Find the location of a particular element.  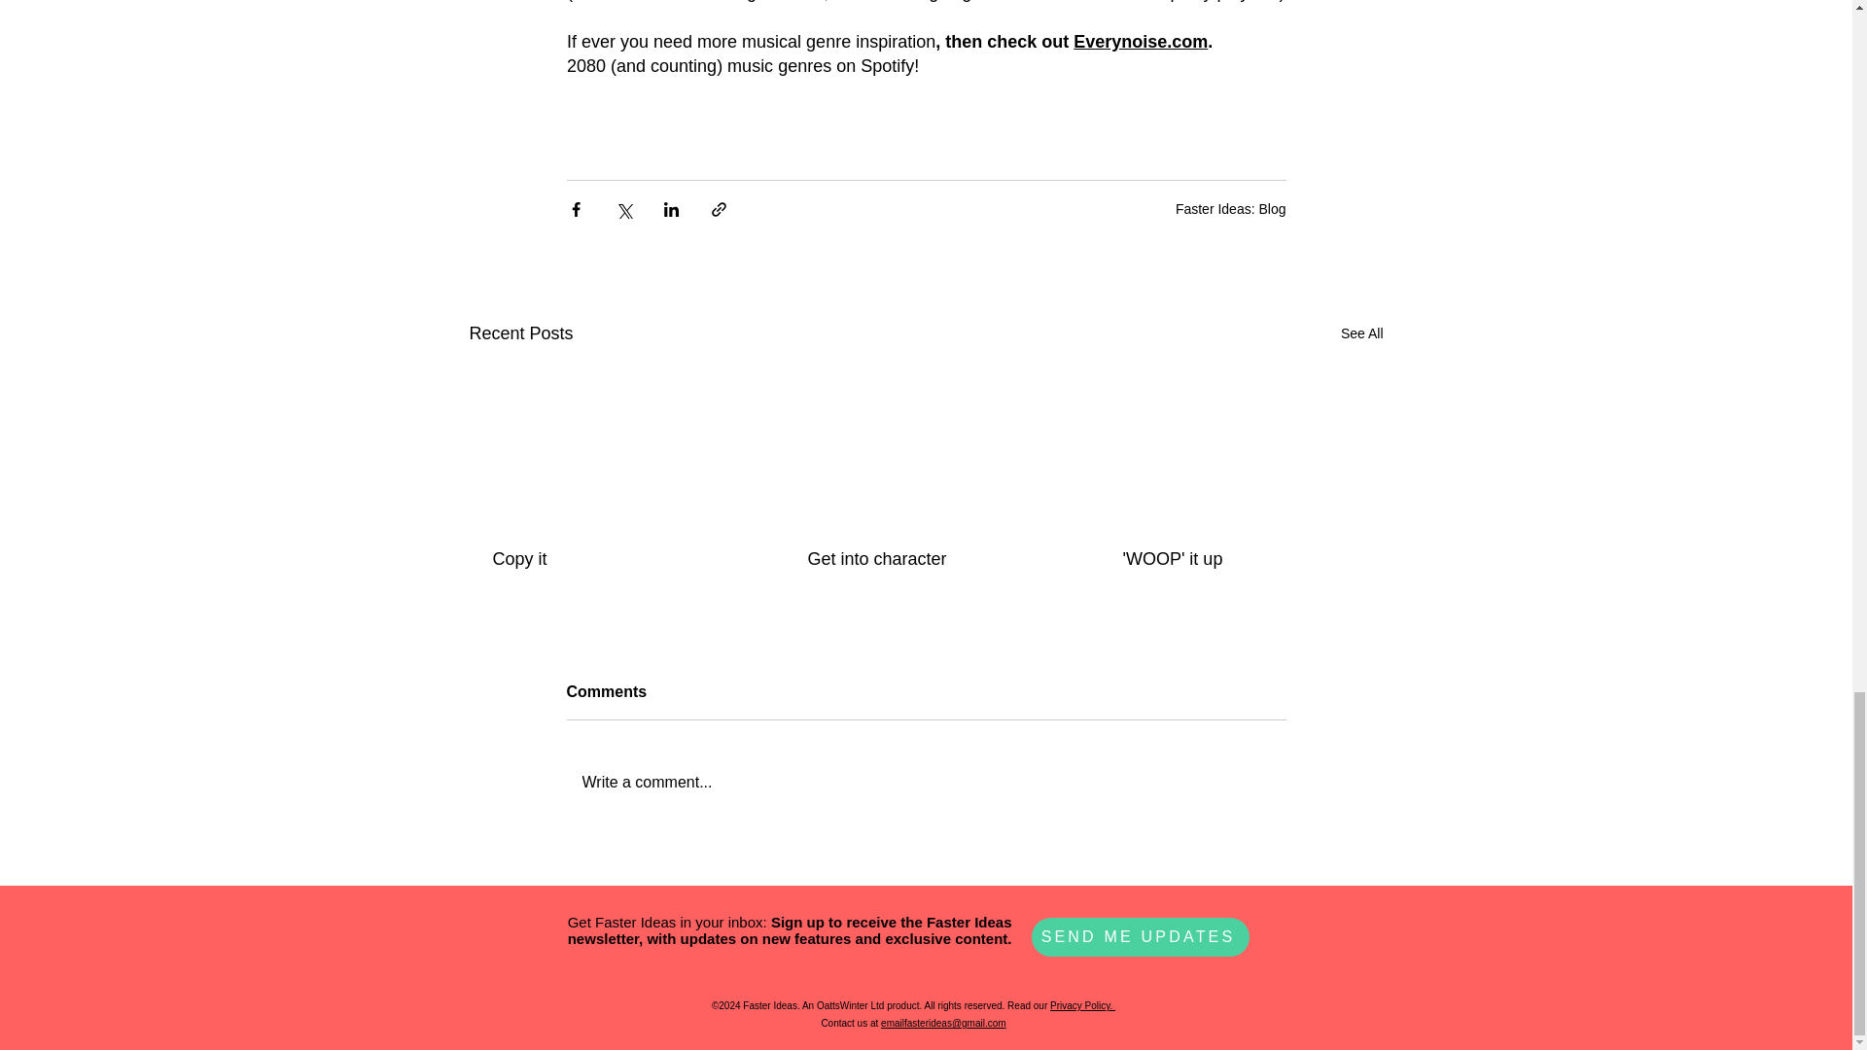

Write a comment... is located at coordinates (926, 782).